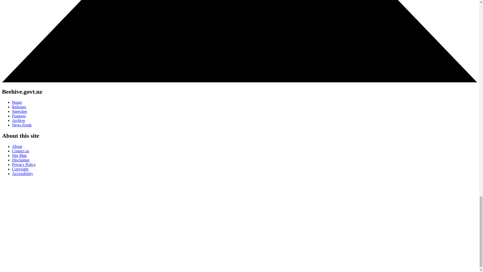 Image resolution: width=483 pixels, height=272 pixels. I want to click on News Feeds, so click(22, 125).